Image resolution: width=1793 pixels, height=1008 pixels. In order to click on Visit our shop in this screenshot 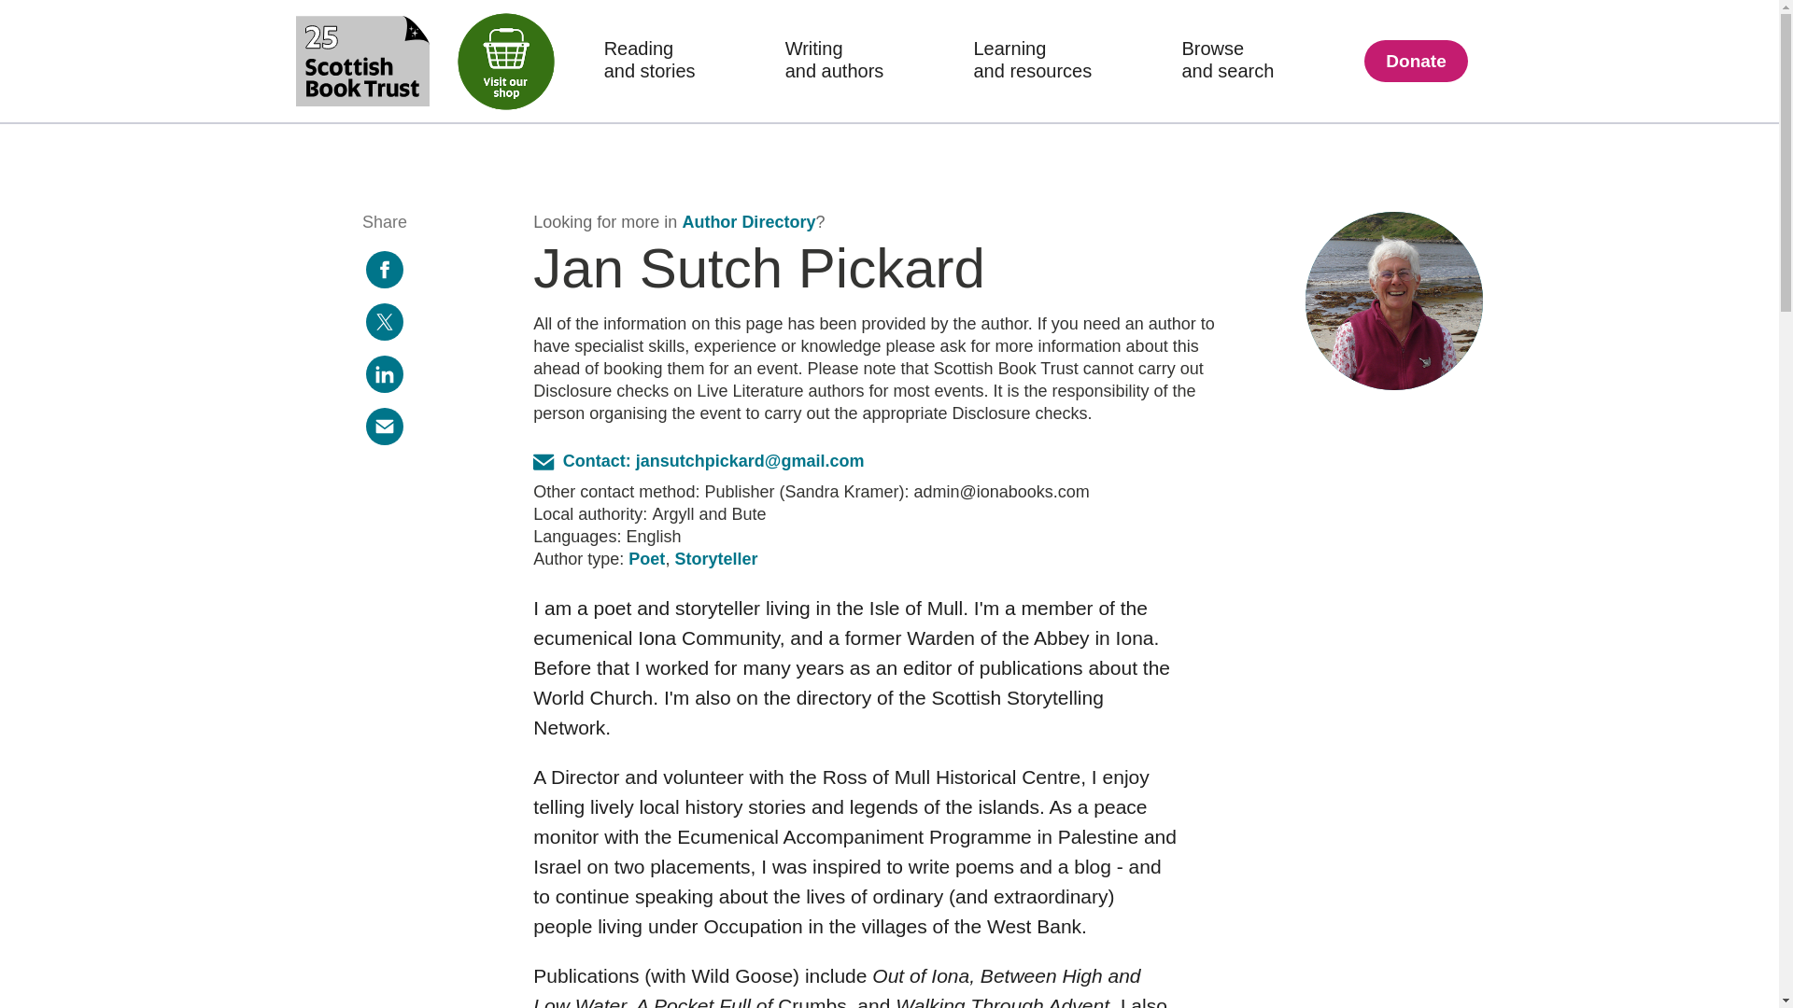, I will do `click(501, 56)`.